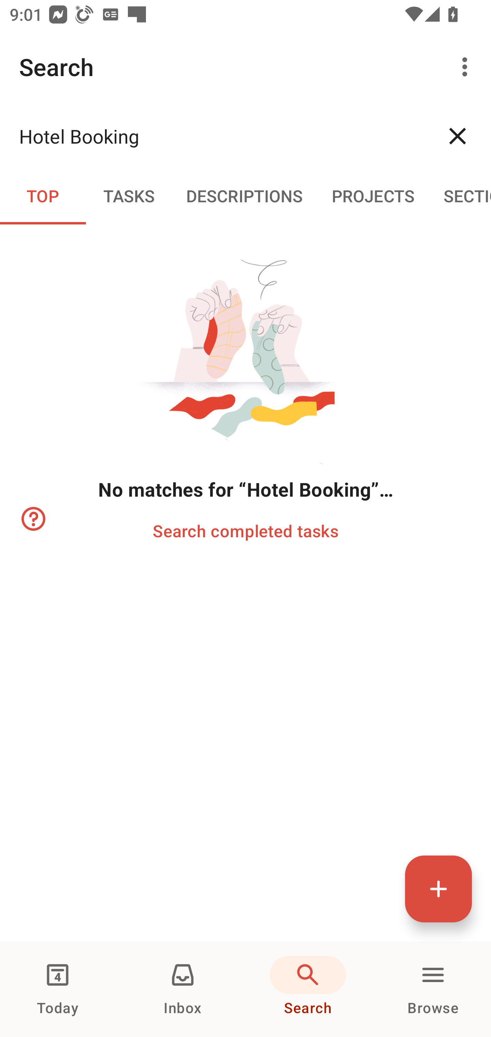 The height and width of the screenshot is (1037, 491). I want to click on Search completed tasks, so click(245, 530).